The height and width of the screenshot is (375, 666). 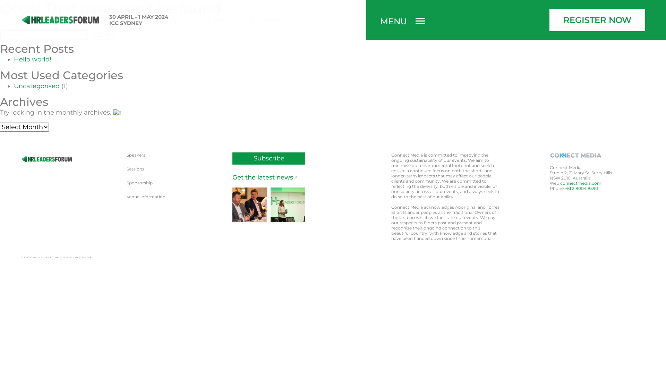 I want to click on Subscribe, so click(x=269, y=158).